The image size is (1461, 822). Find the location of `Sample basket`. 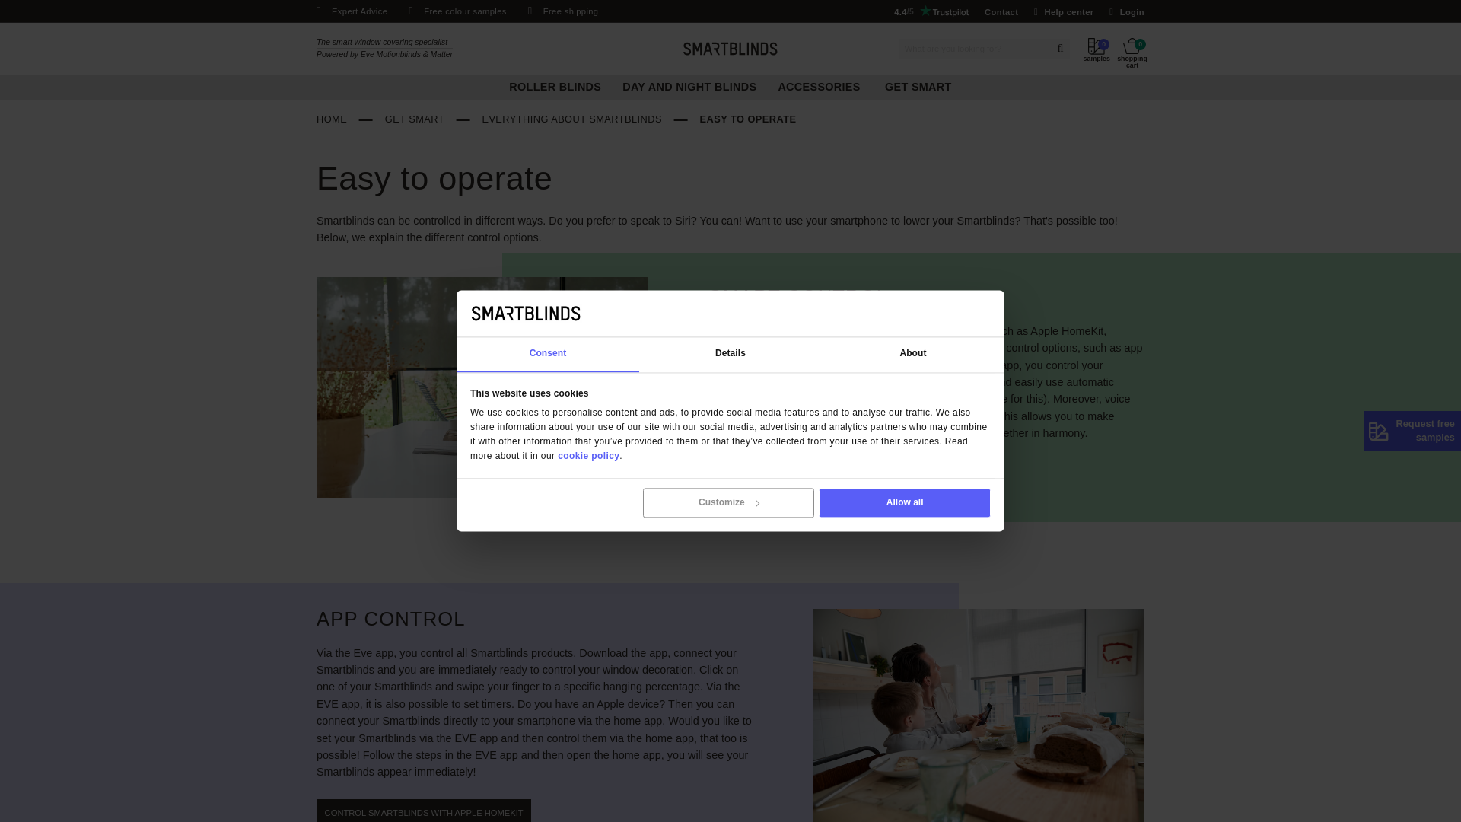

Sample basket is located at coordinates (1370, 56).